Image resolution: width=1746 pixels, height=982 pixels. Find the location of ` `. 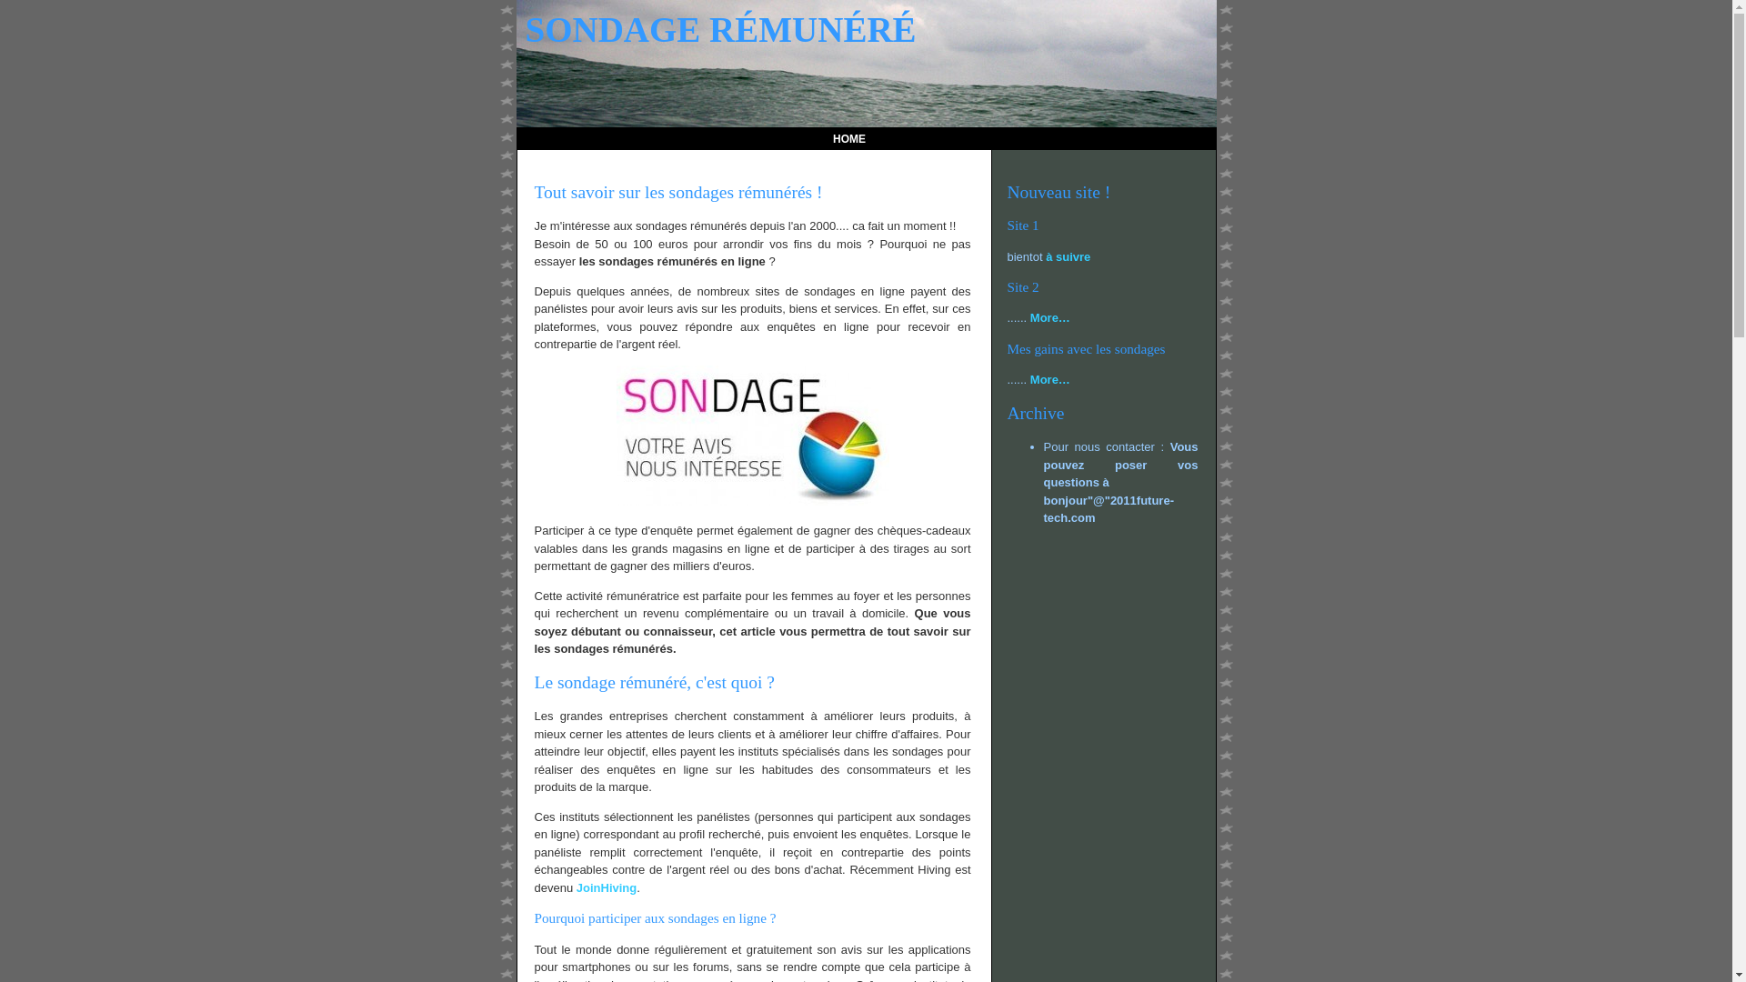

  is located at coordinates (898, 139).